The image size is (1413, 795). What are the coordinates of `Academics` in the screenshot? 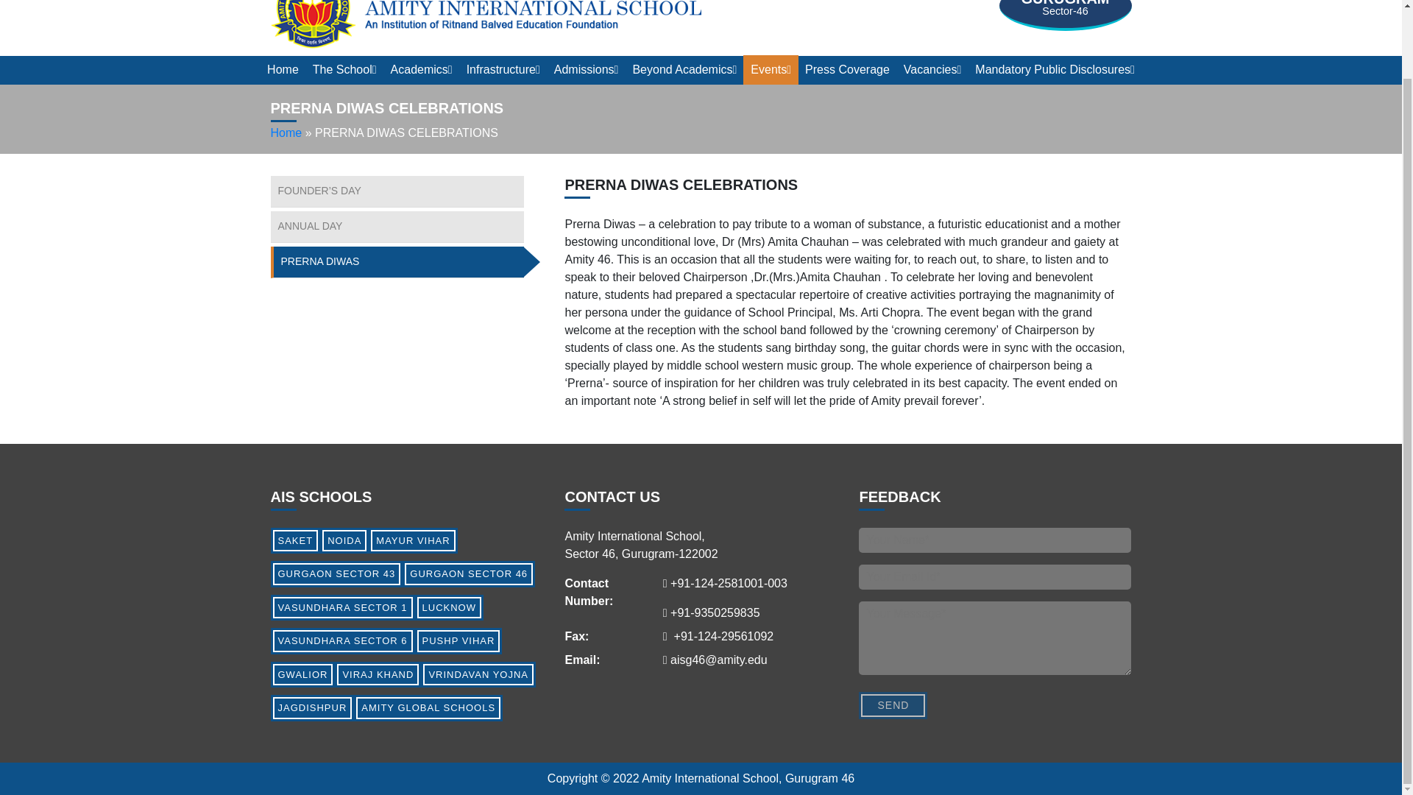 It's located at (421, 69).